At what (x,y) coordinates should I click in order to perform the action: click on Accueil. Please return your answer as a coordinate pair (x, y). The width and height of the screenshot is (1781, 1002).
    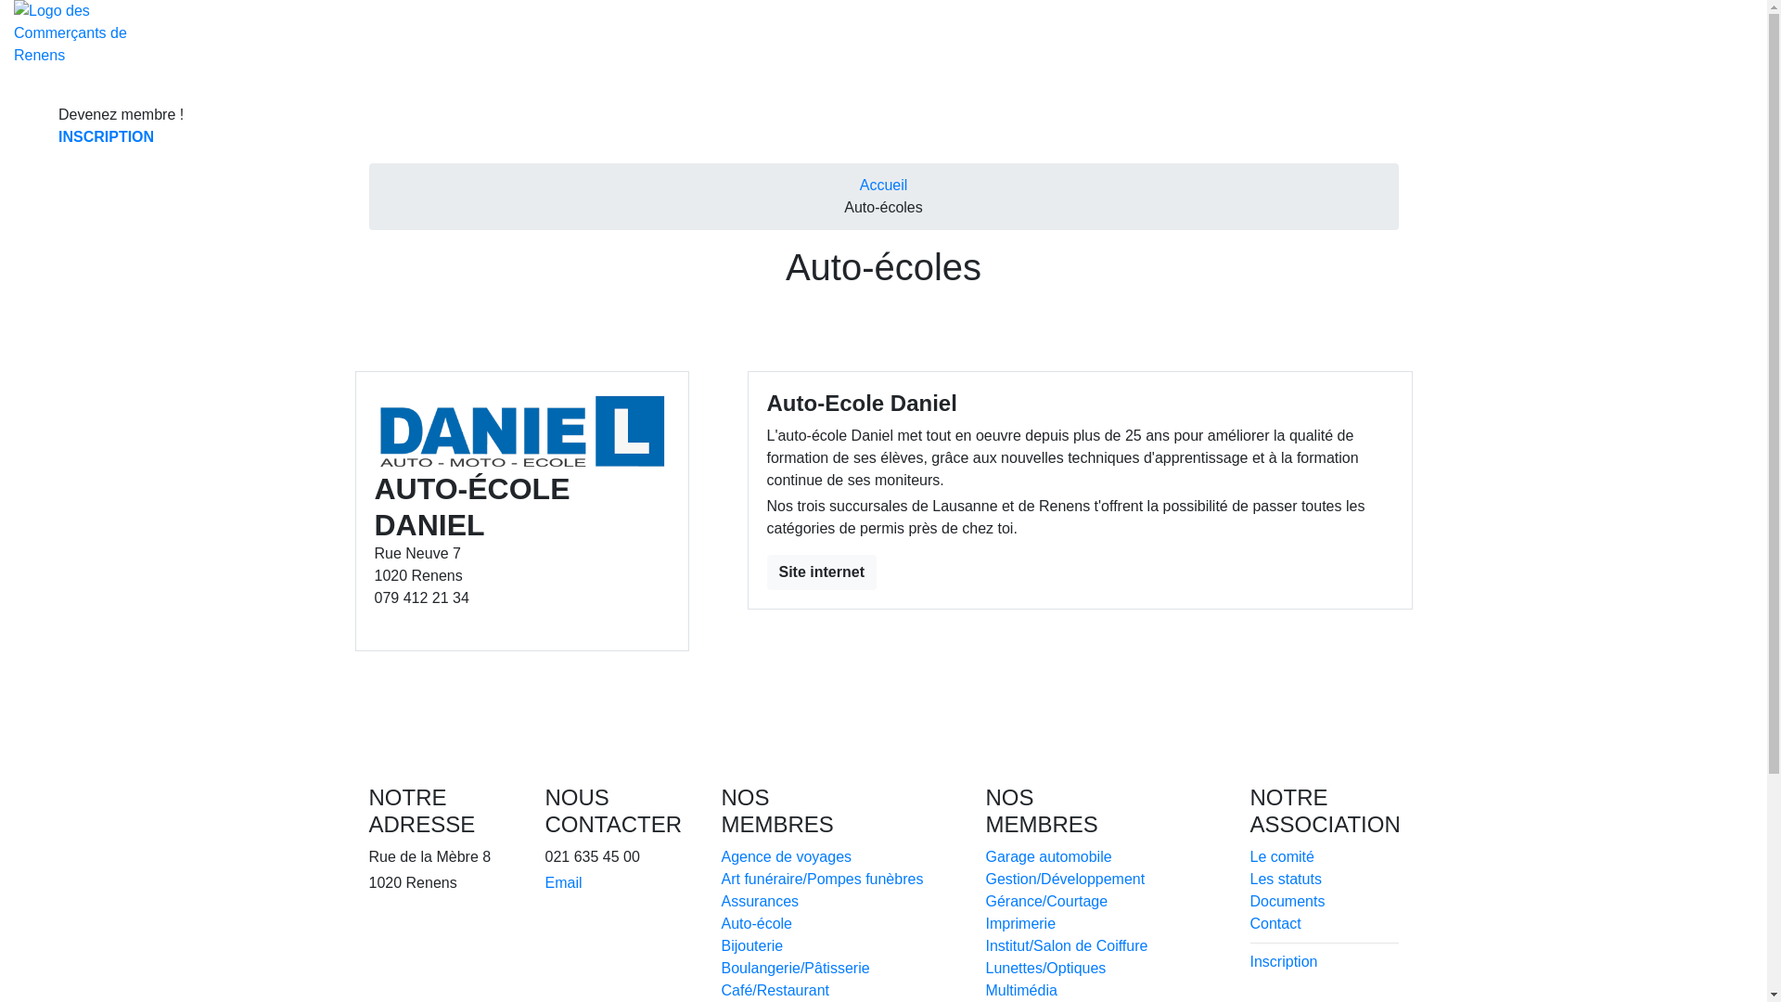
    Looking at the image, I should click on (884, 186).